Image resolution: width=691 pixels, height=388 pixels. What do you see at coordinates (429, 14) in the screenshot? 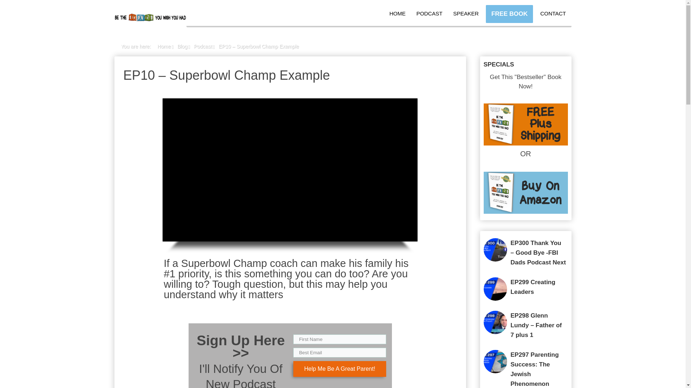
I see `PODCAST` at bounding box center [429, 14].